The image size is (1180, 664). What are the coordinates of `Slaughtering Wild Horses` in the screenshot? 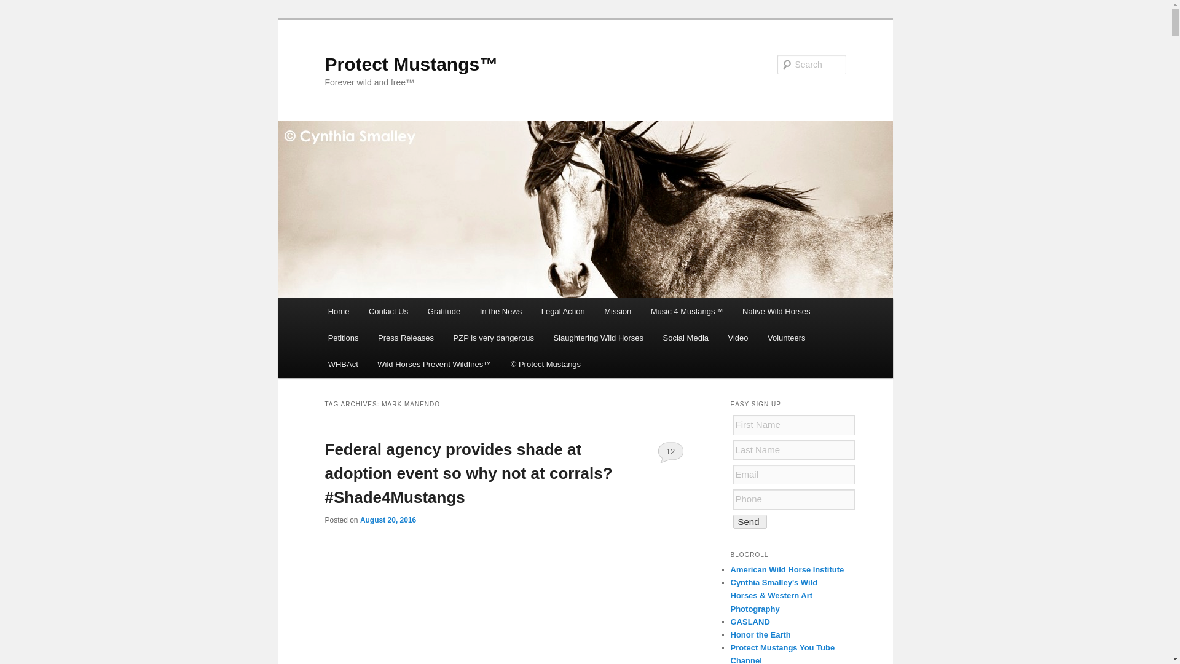 It's located at (599, 338).